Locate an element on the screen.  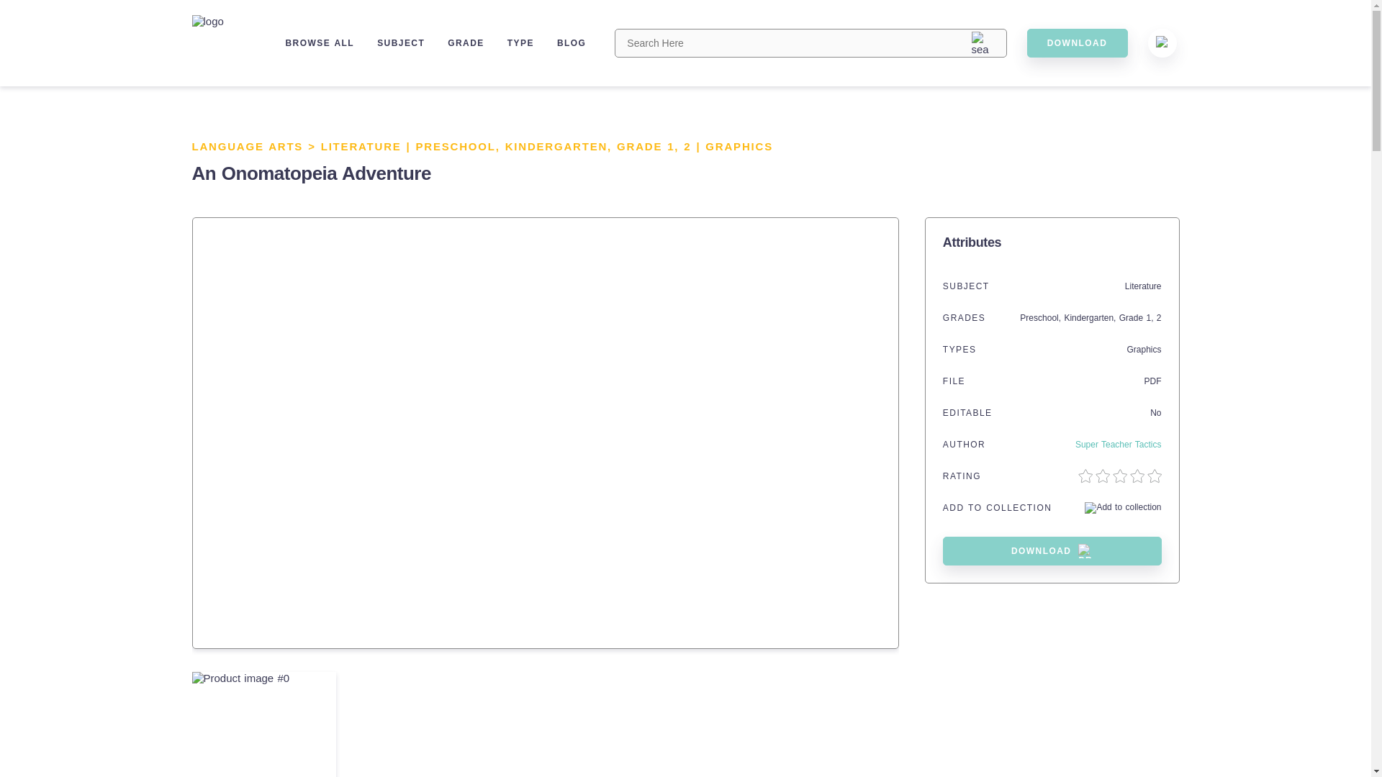
DOWNLOAD is located at coordinates (1077, 42).